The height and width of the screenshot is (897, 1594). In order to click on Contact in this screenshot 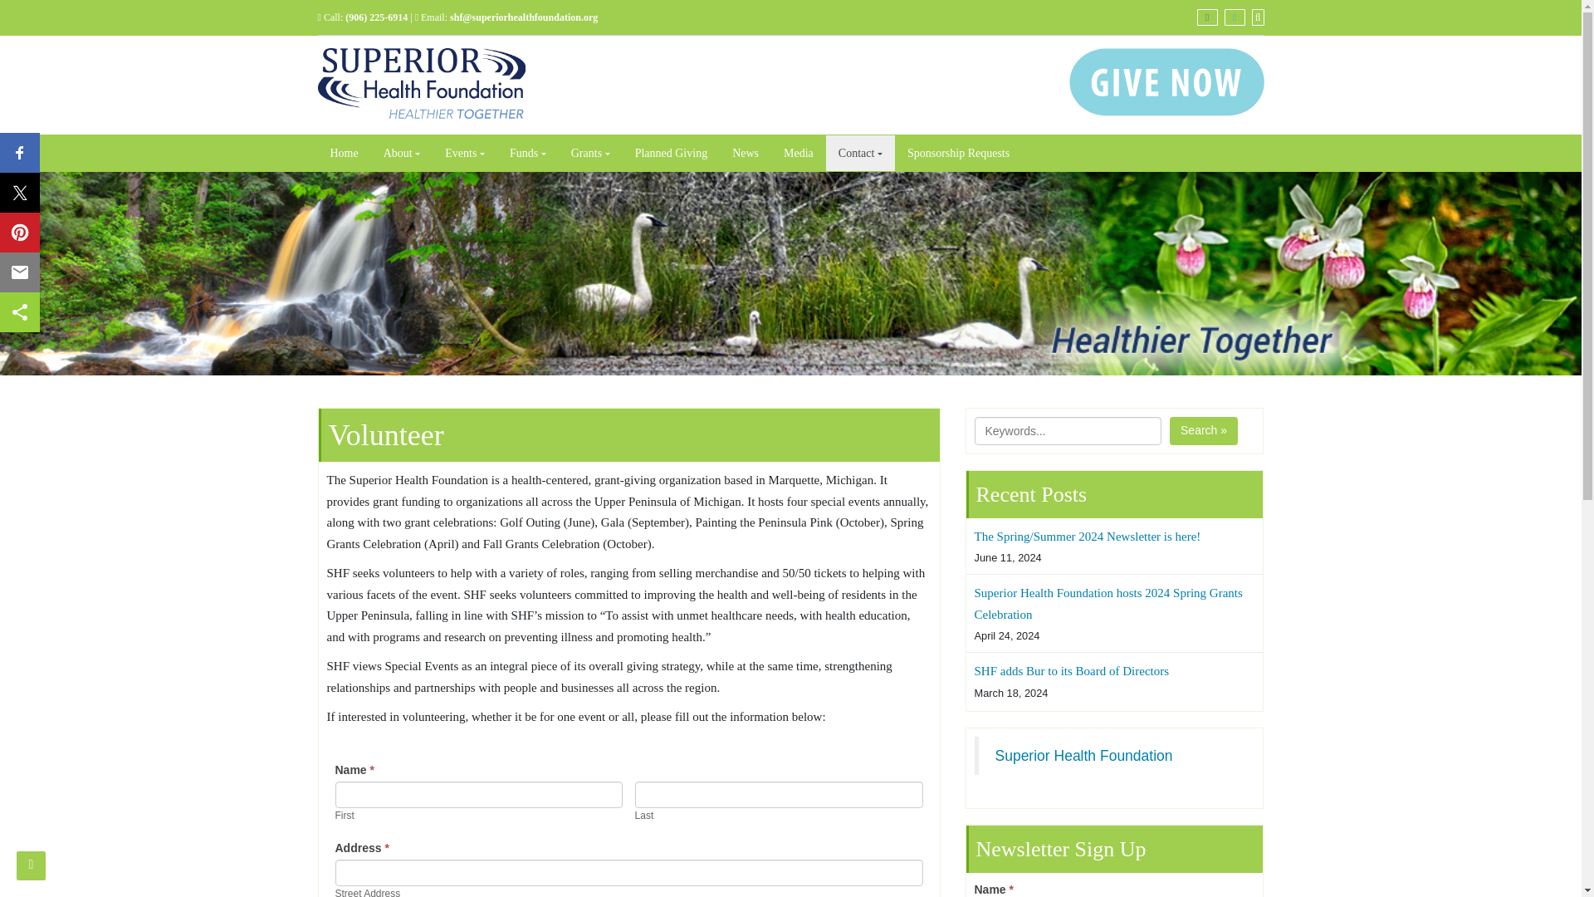, I will do `click(860, 153)`.